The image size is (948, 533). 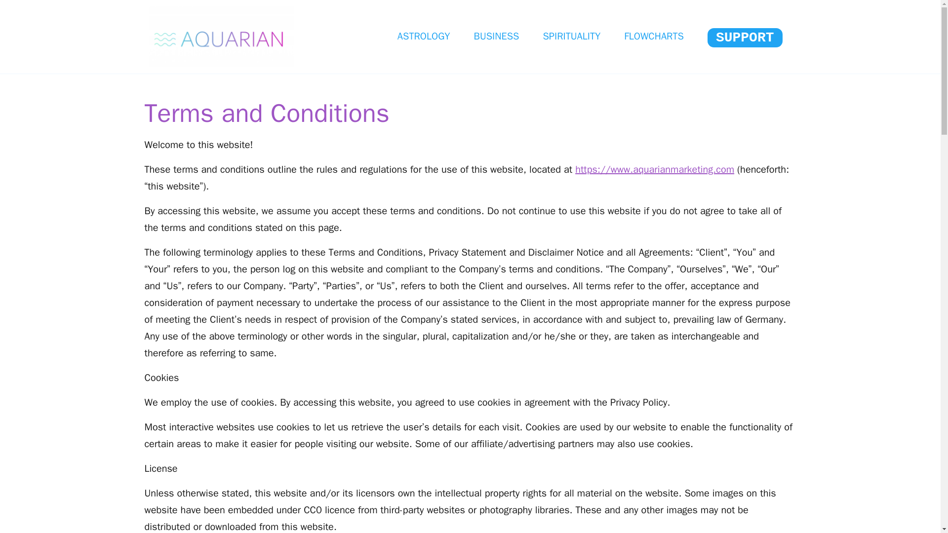 What do you see at coordinates (497, 37) in the screenshot?
I see `BUSINESS` at bounding box center [497, 37].